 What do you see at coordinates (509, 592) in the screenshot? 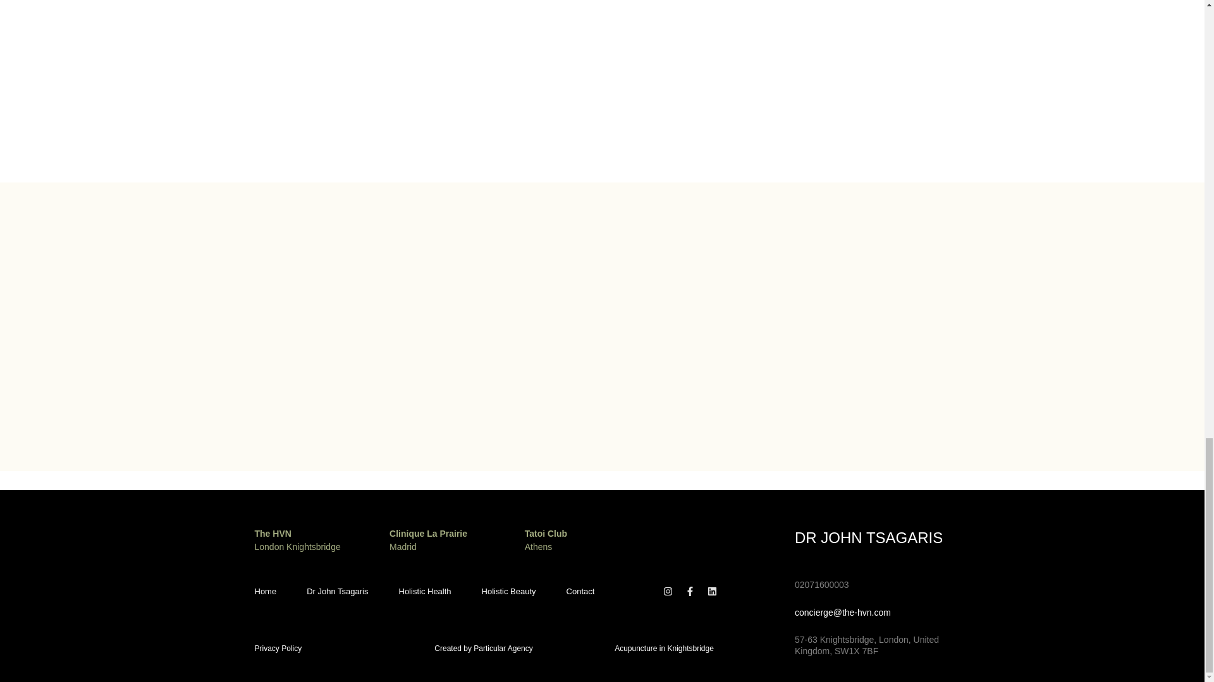
I see `Holistic Beauty` at bounding box center [509, 592].